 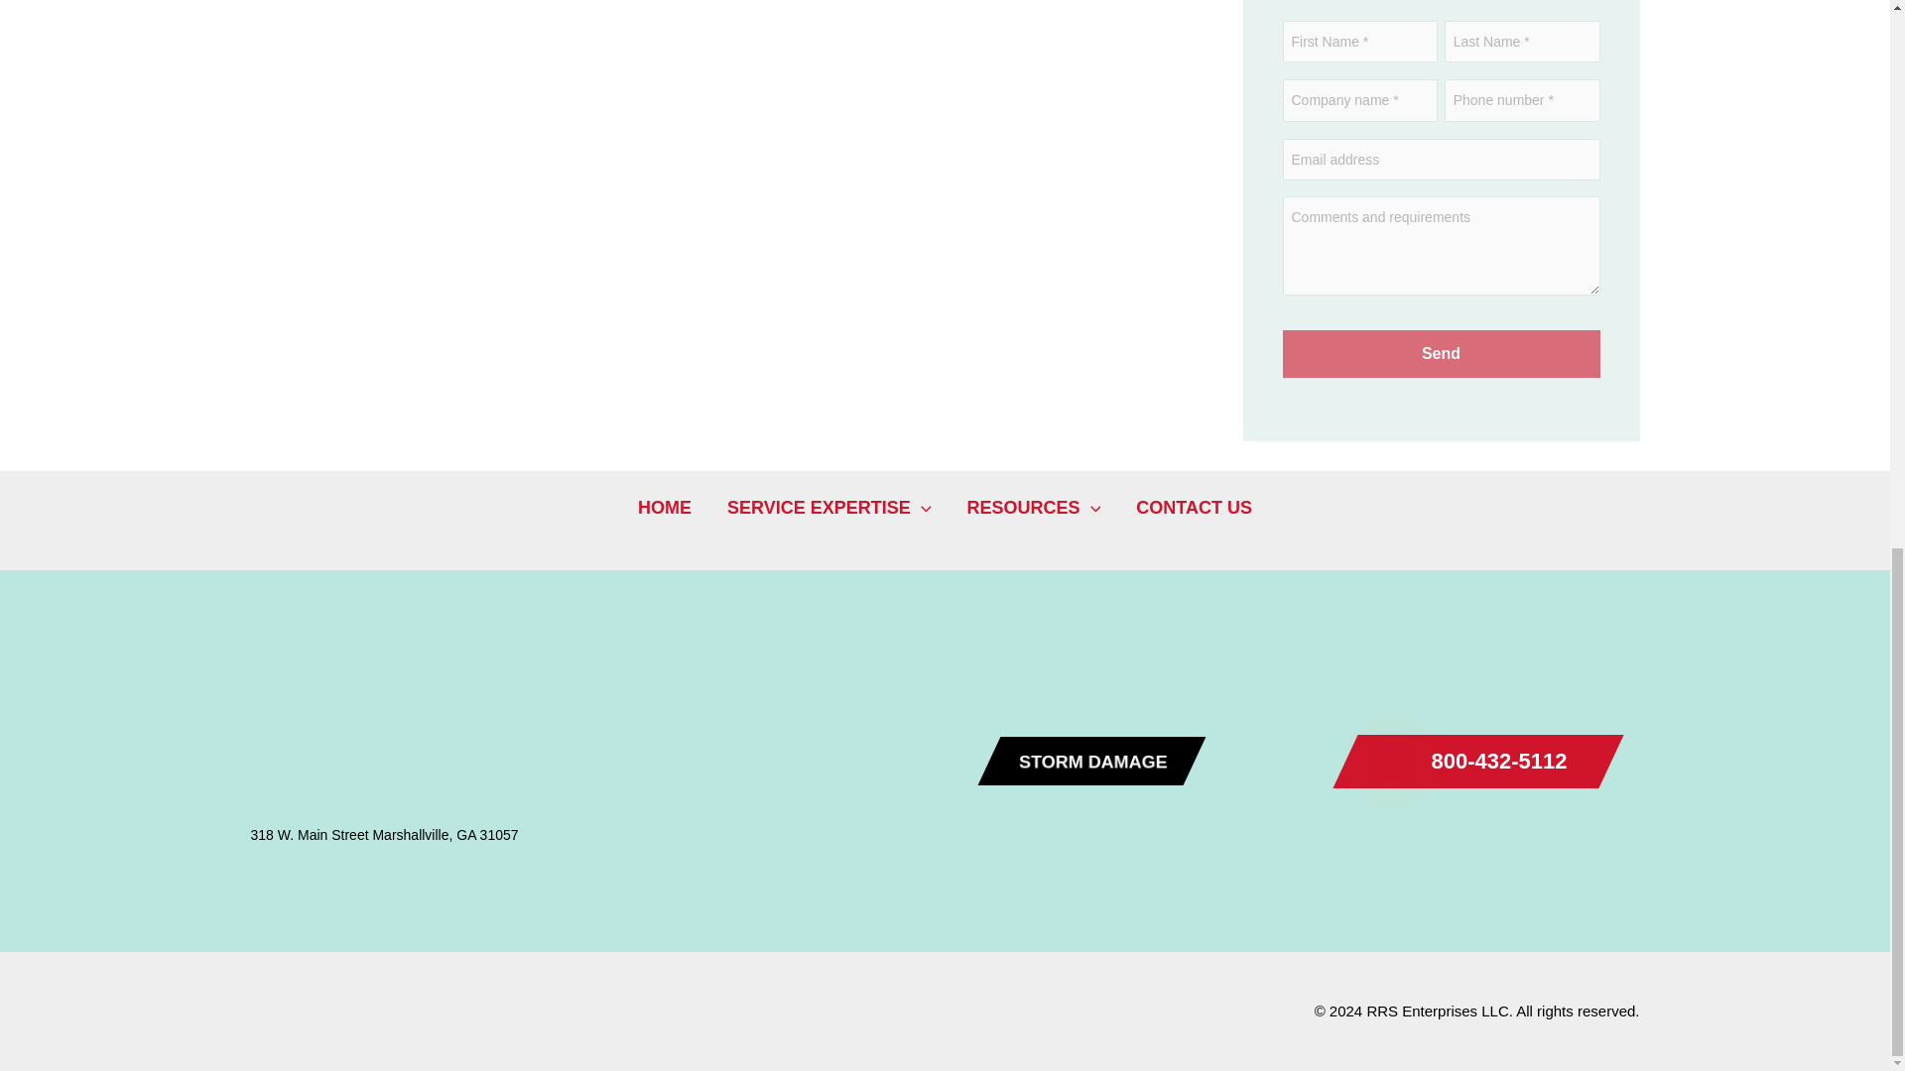 What do you see at coordinates (1441, 353) in the screenshot?
I see `Send` at bounding box center [1441, 353].